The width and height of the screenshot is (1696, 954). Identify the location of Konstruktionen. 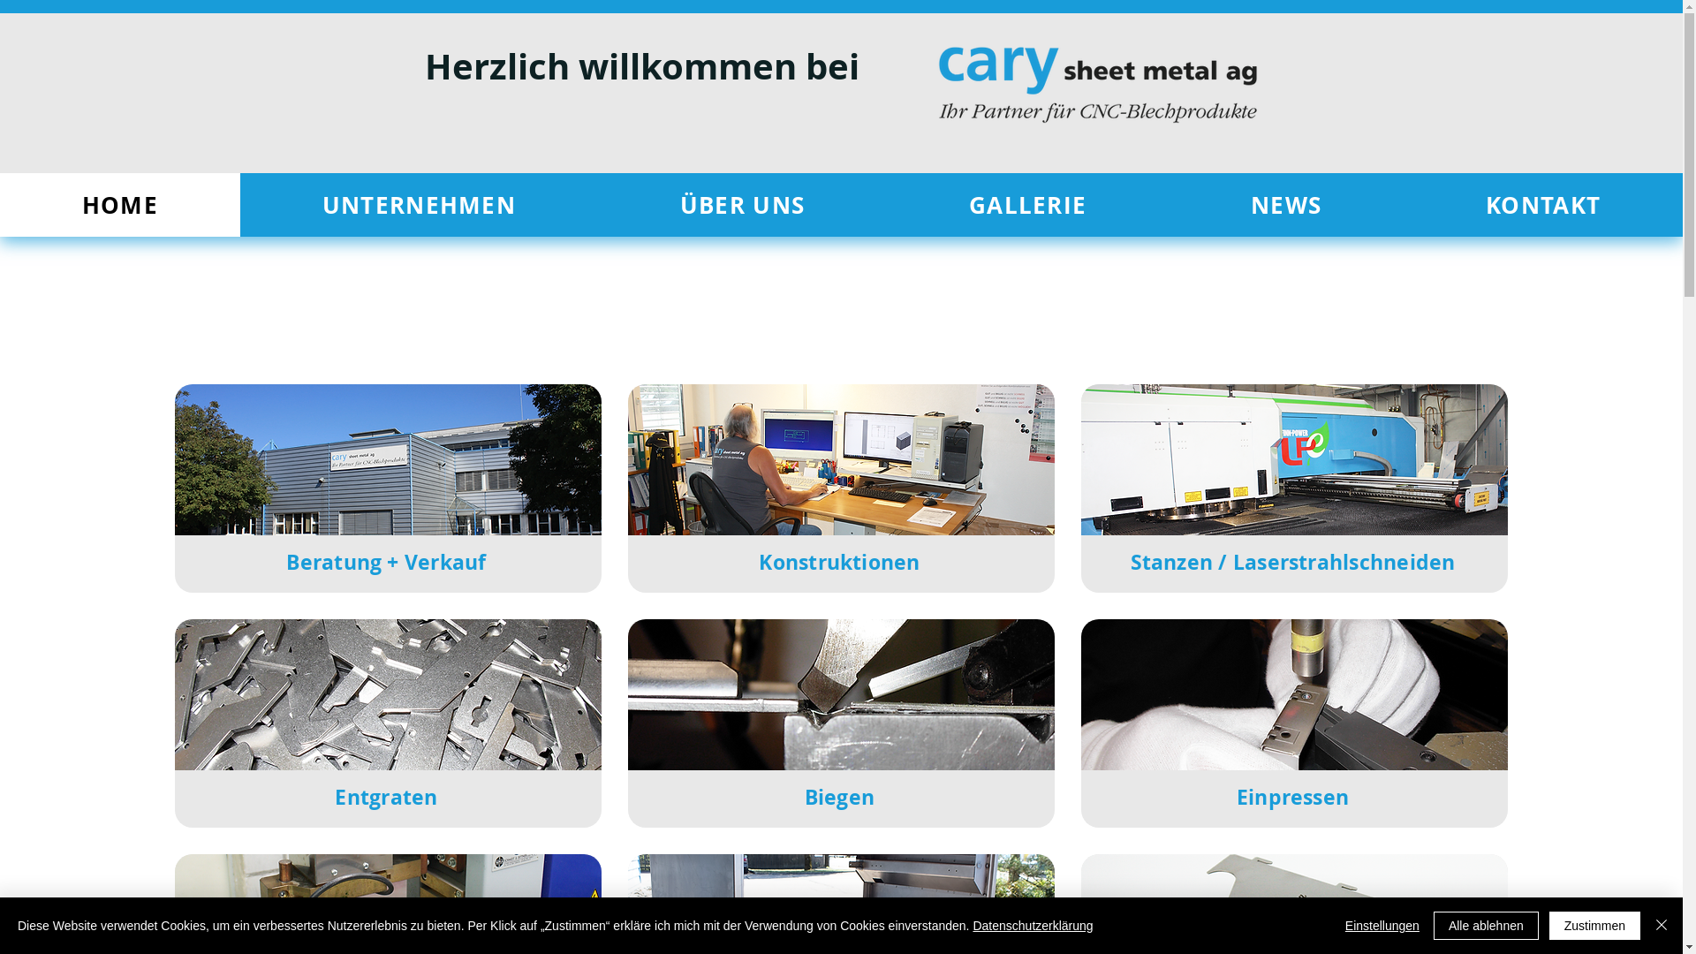
(843, 458).